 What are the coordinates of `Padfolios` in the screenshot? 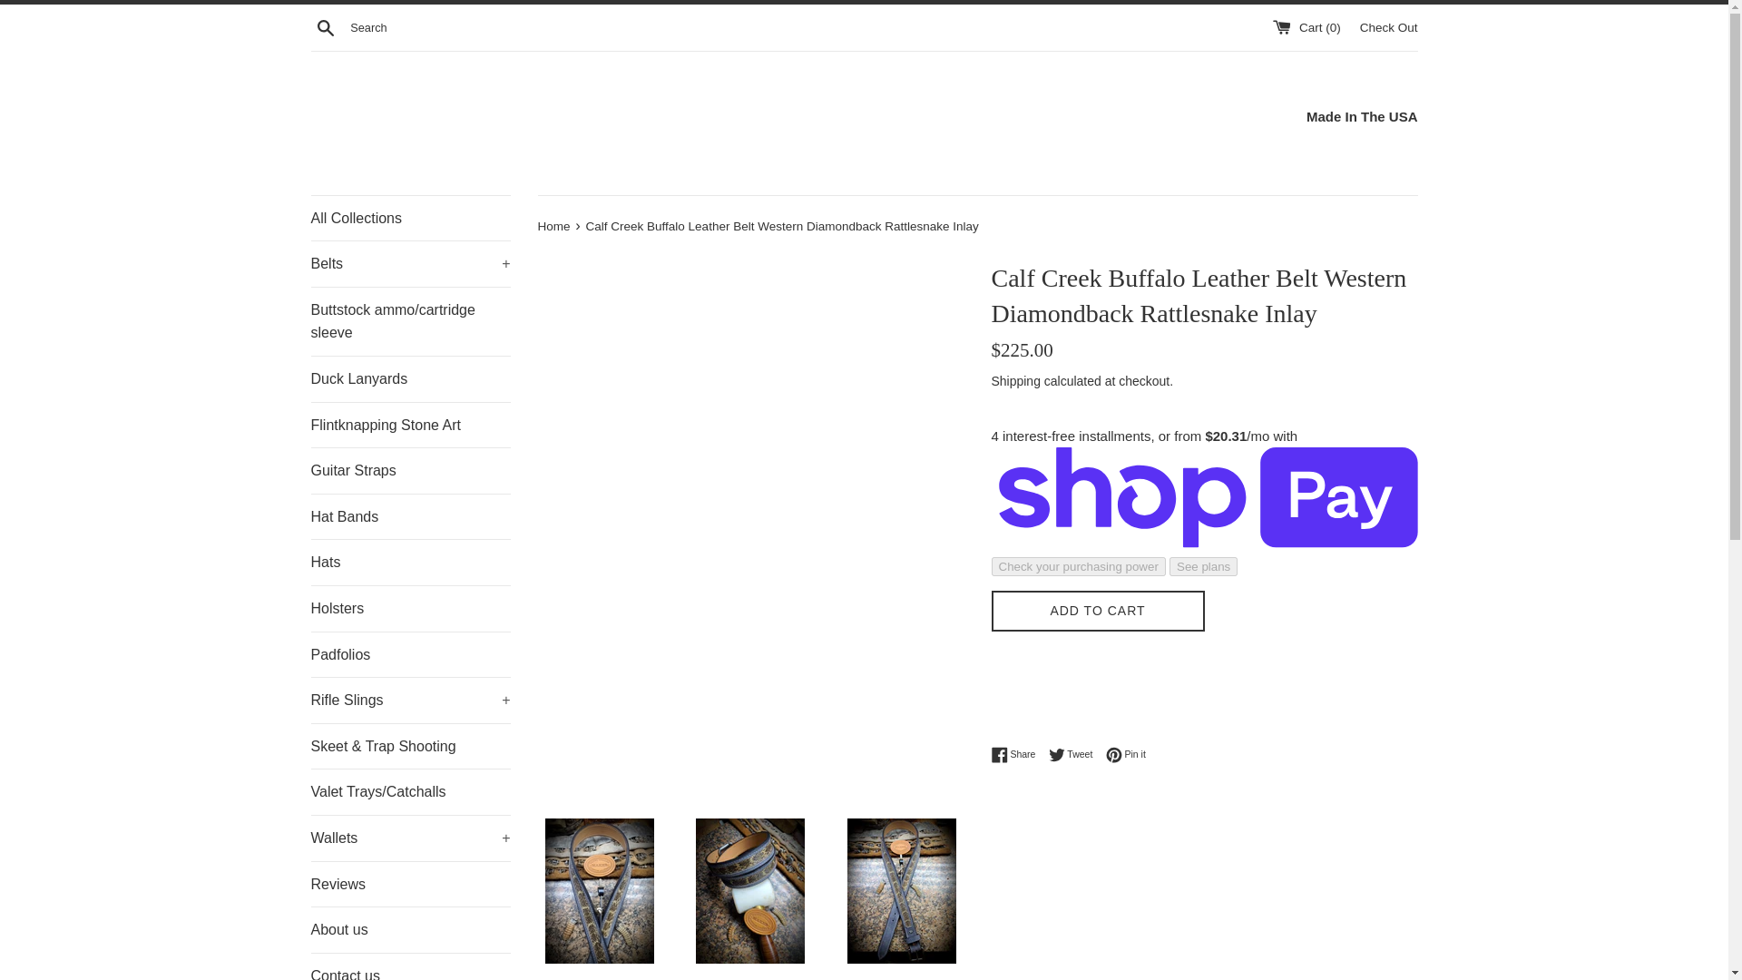 It's located at (410, 655).